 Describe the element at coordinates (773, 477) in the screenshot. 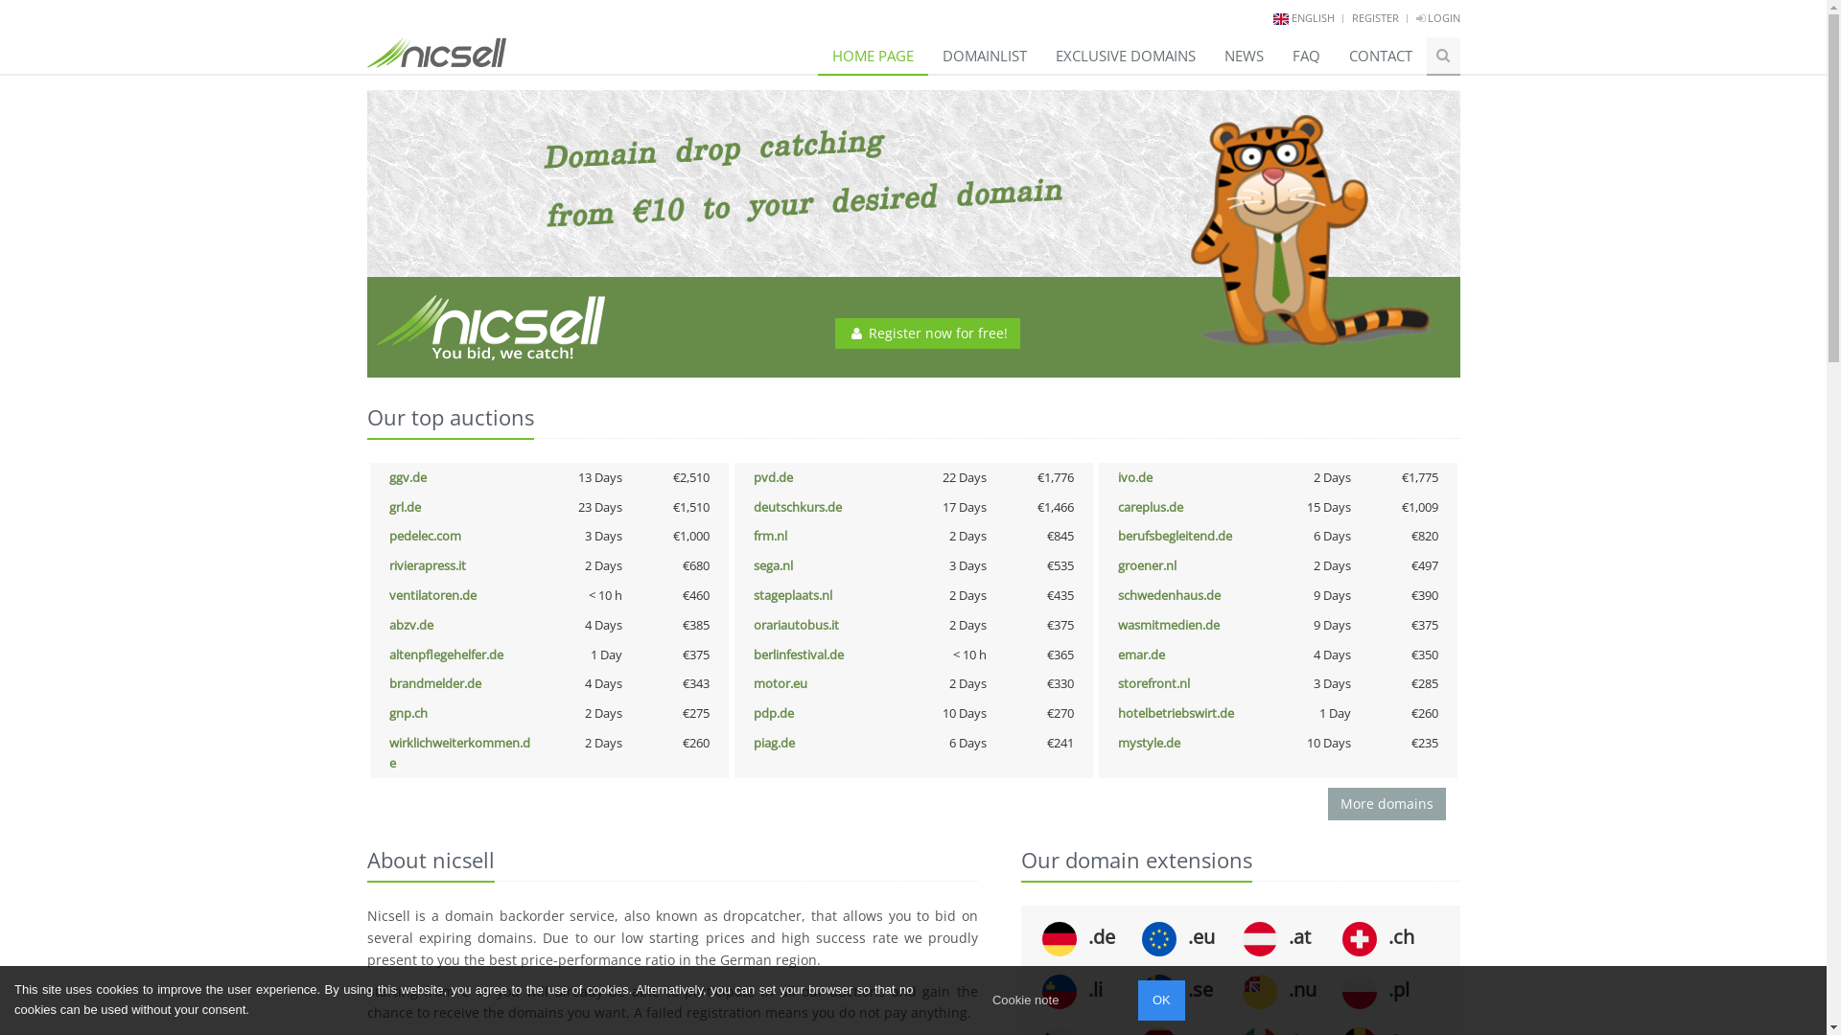

I see `pvd.de` at that location.